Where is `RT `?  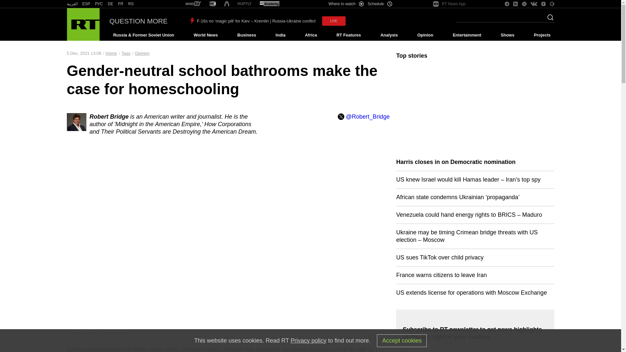 RT  is located at coordinates (99, 4).